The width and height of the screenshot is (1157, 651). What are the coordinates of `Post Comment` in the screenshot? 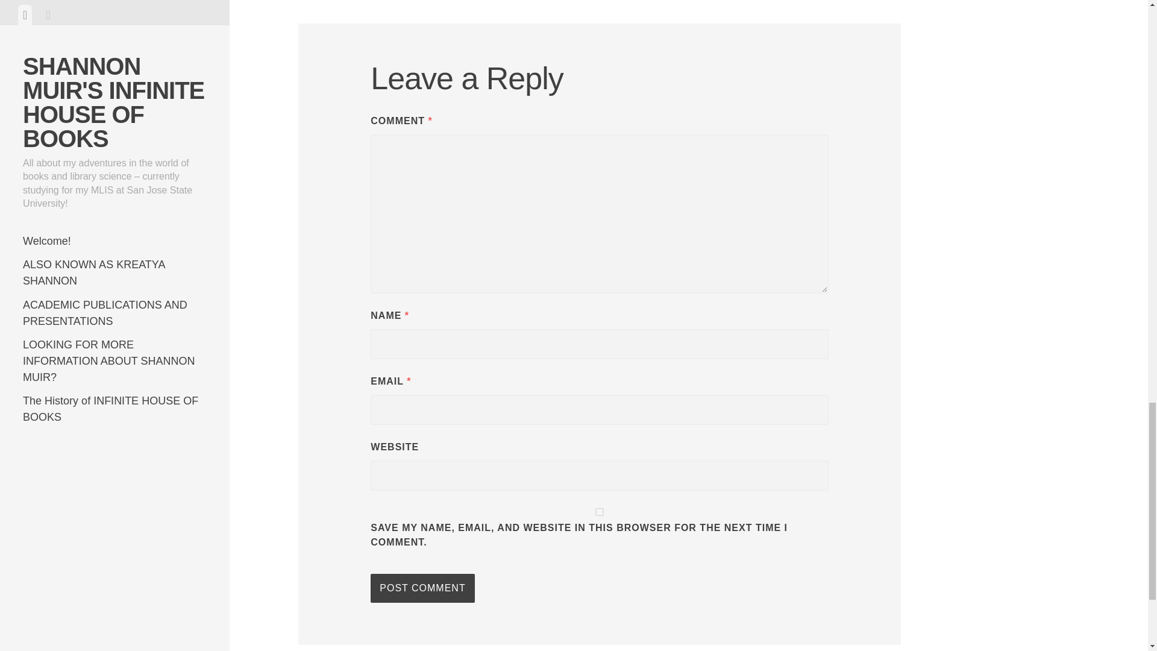 It's located at (422, 588).